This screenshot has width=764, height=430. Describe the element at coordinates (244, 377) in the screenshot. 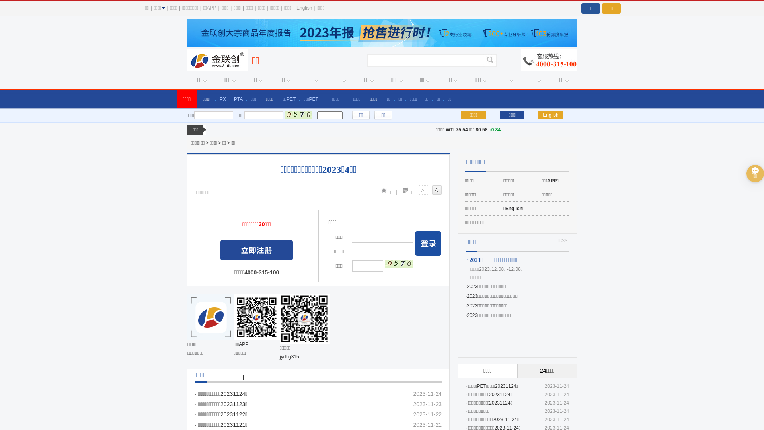

I see `|` at that location.